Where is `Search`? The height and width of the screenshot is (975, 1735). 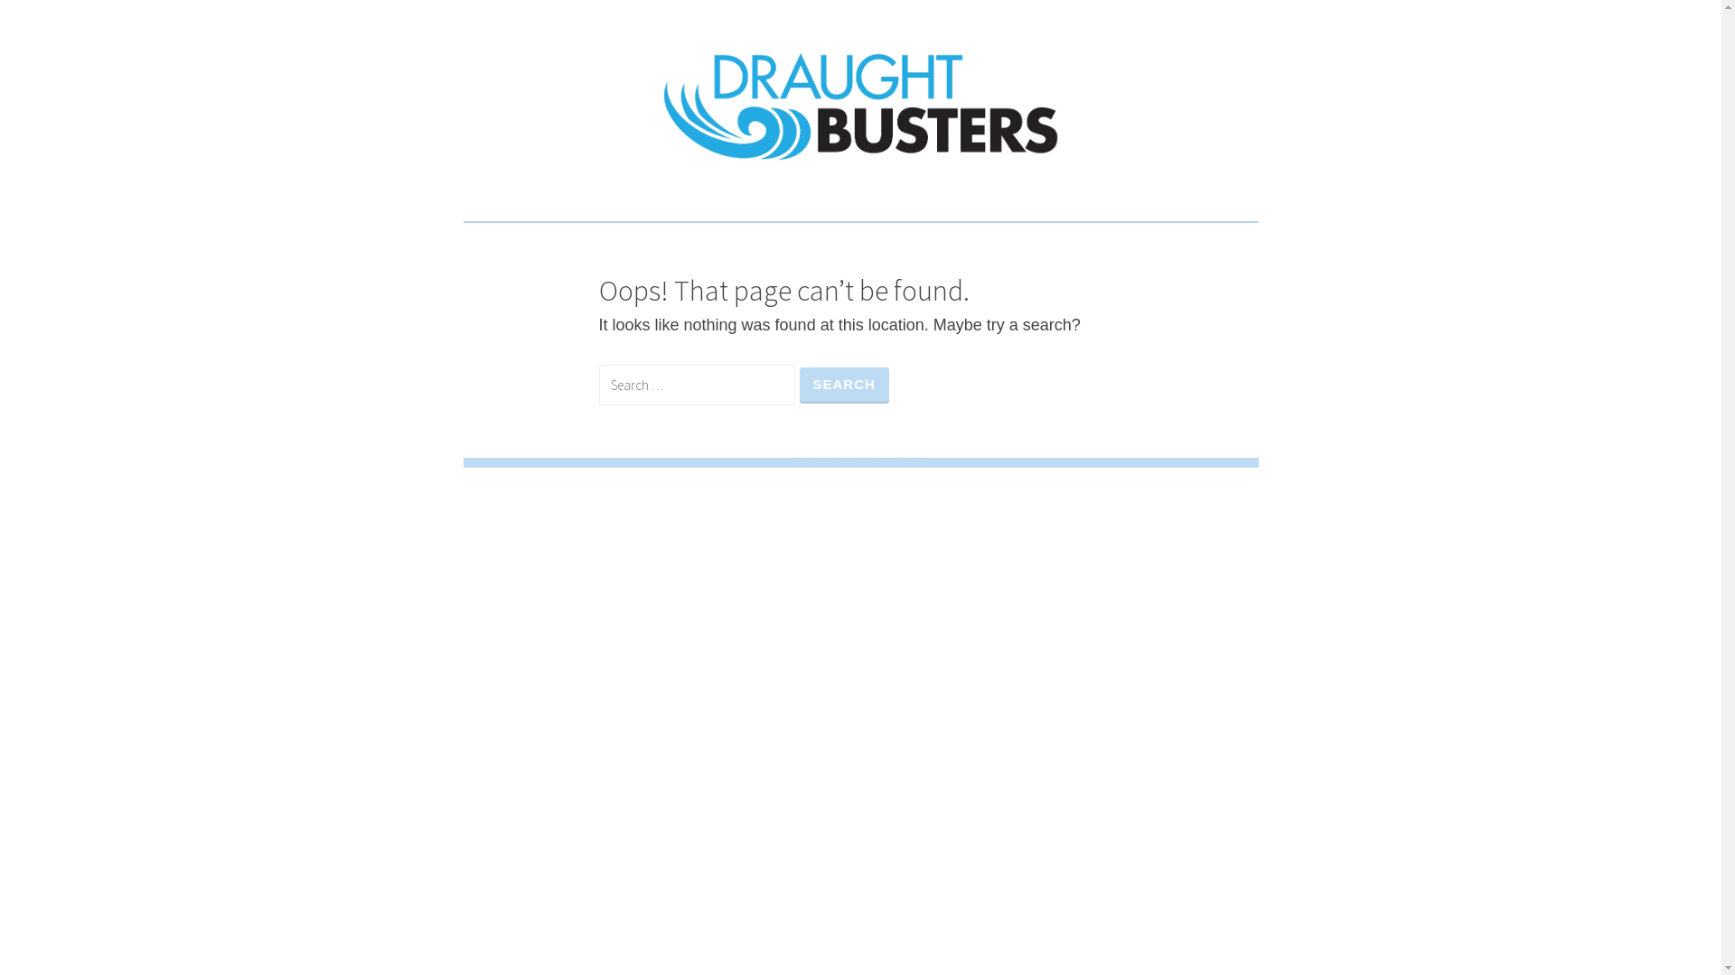 Search is located at coordinates (844, 385).